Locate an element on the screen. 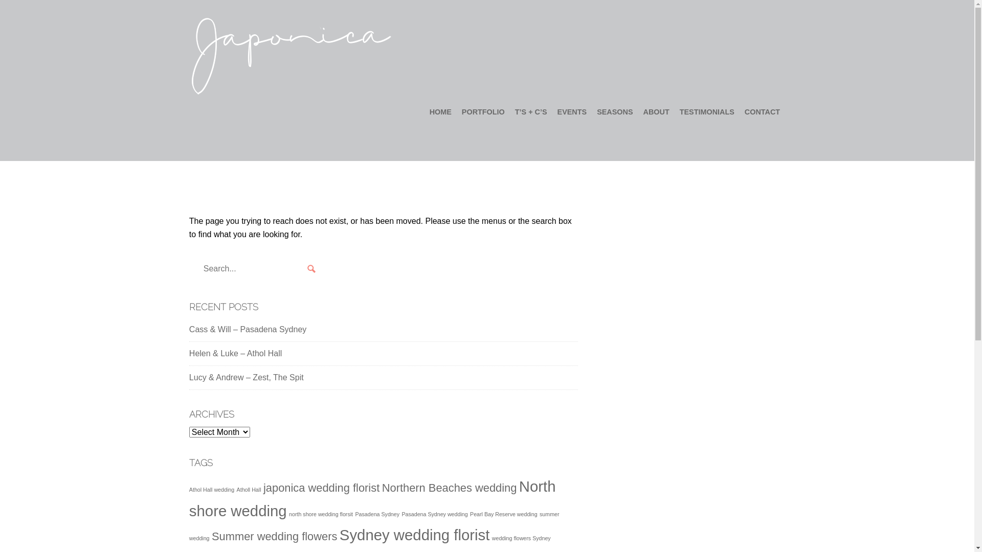  CONTACT is located at coordinates (762, 112).